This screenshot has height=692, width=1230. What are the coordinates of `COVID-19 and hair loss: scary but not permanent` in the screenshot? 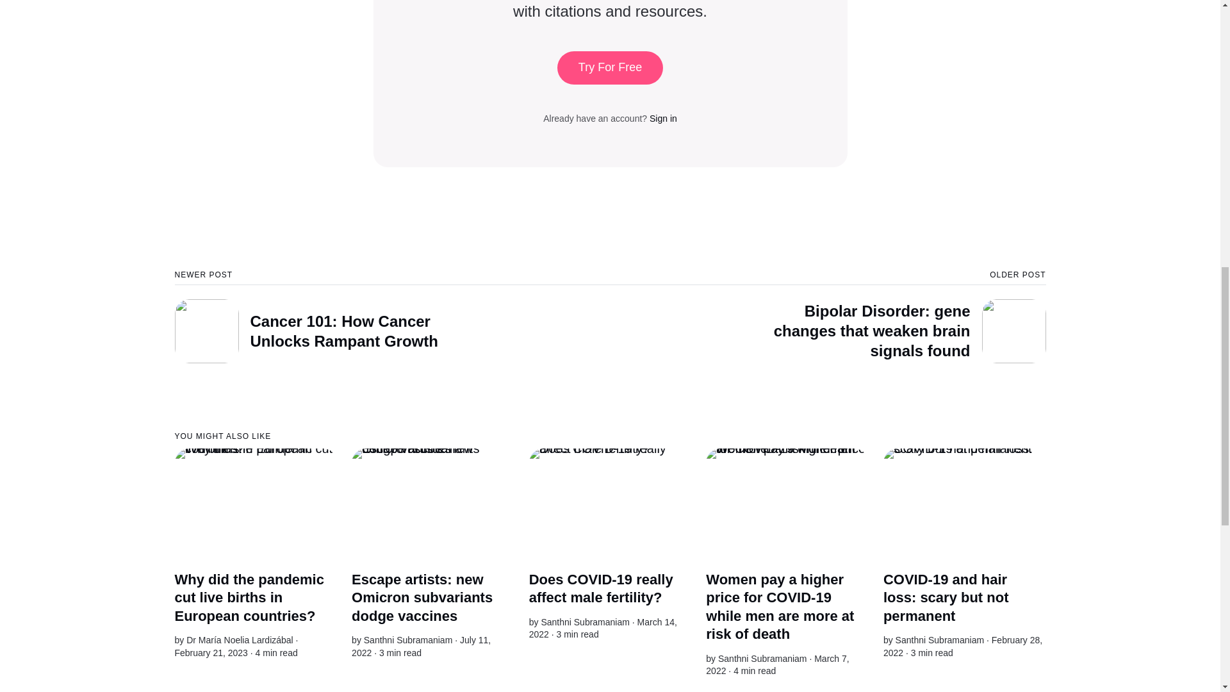 It's located at (946, 598).